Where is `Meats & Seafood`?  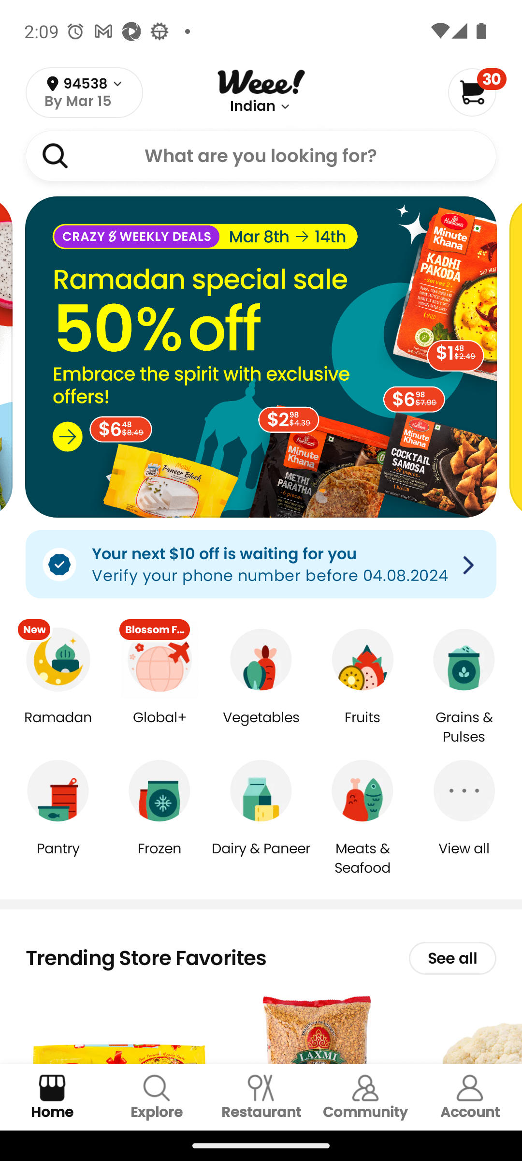
Meats & Seafood is located at coordinates (362, 858).